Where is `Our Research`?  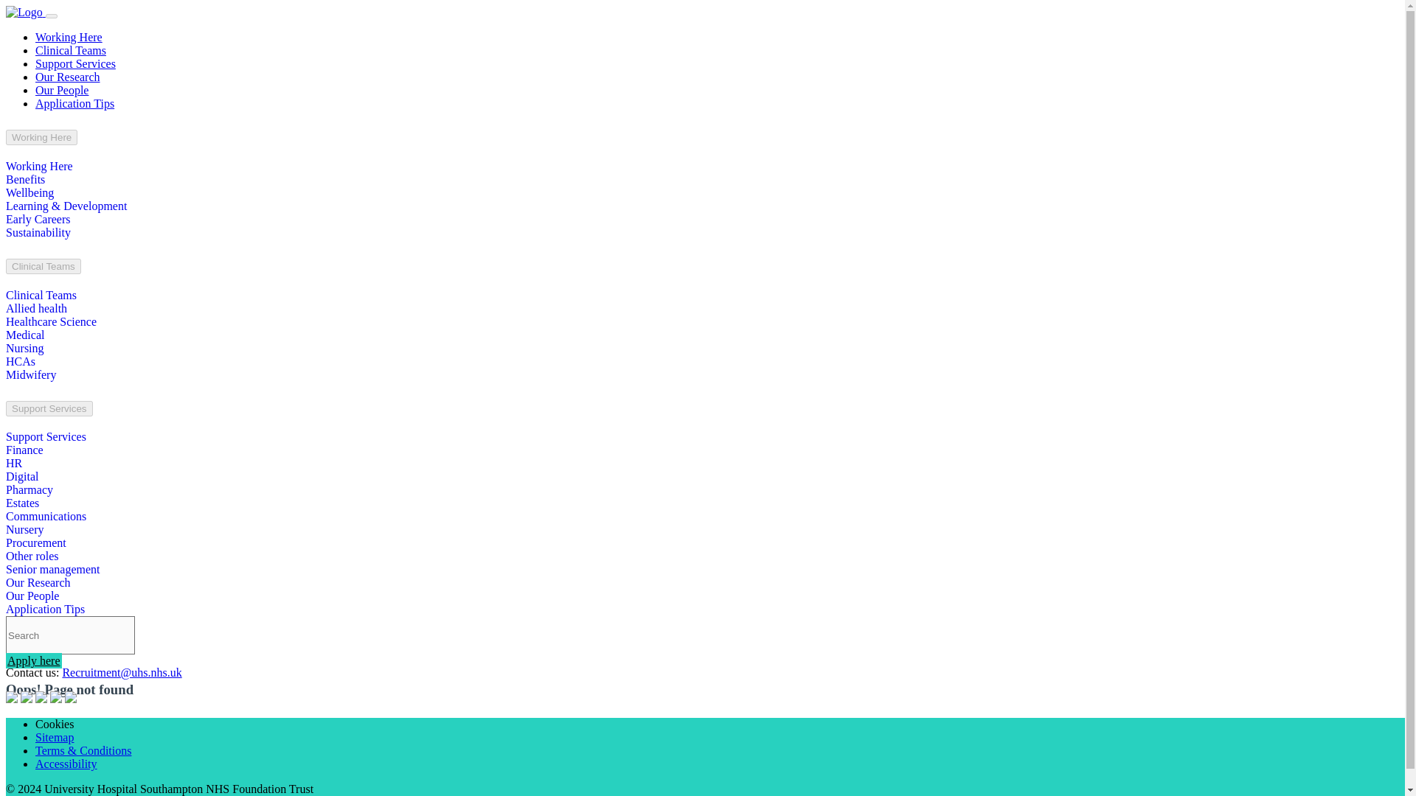
Our Research is located at coordinates (68, 77).